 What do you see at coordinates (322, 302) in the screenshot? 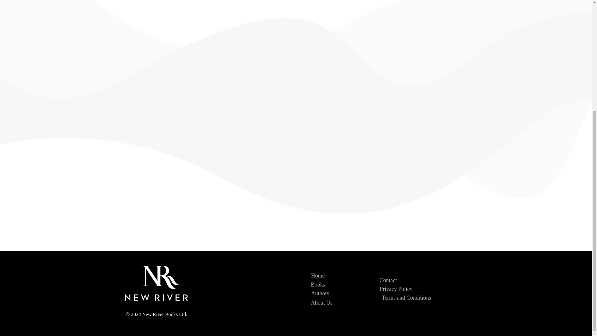
I see `About Us` at bounding box center [322, 302].